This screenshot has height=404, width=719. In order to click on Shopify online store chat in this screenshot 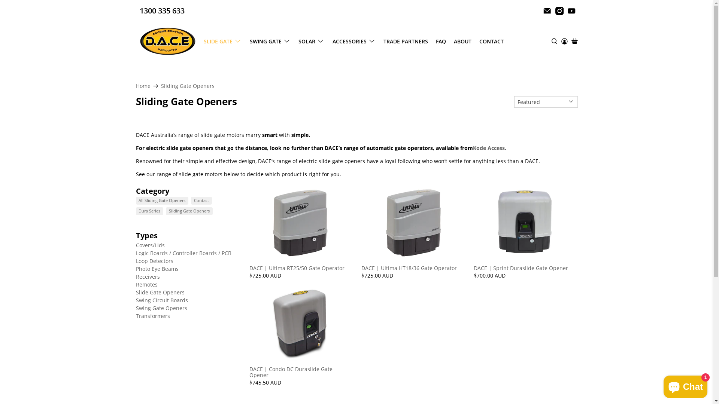, I will do `click(685, 385)`.